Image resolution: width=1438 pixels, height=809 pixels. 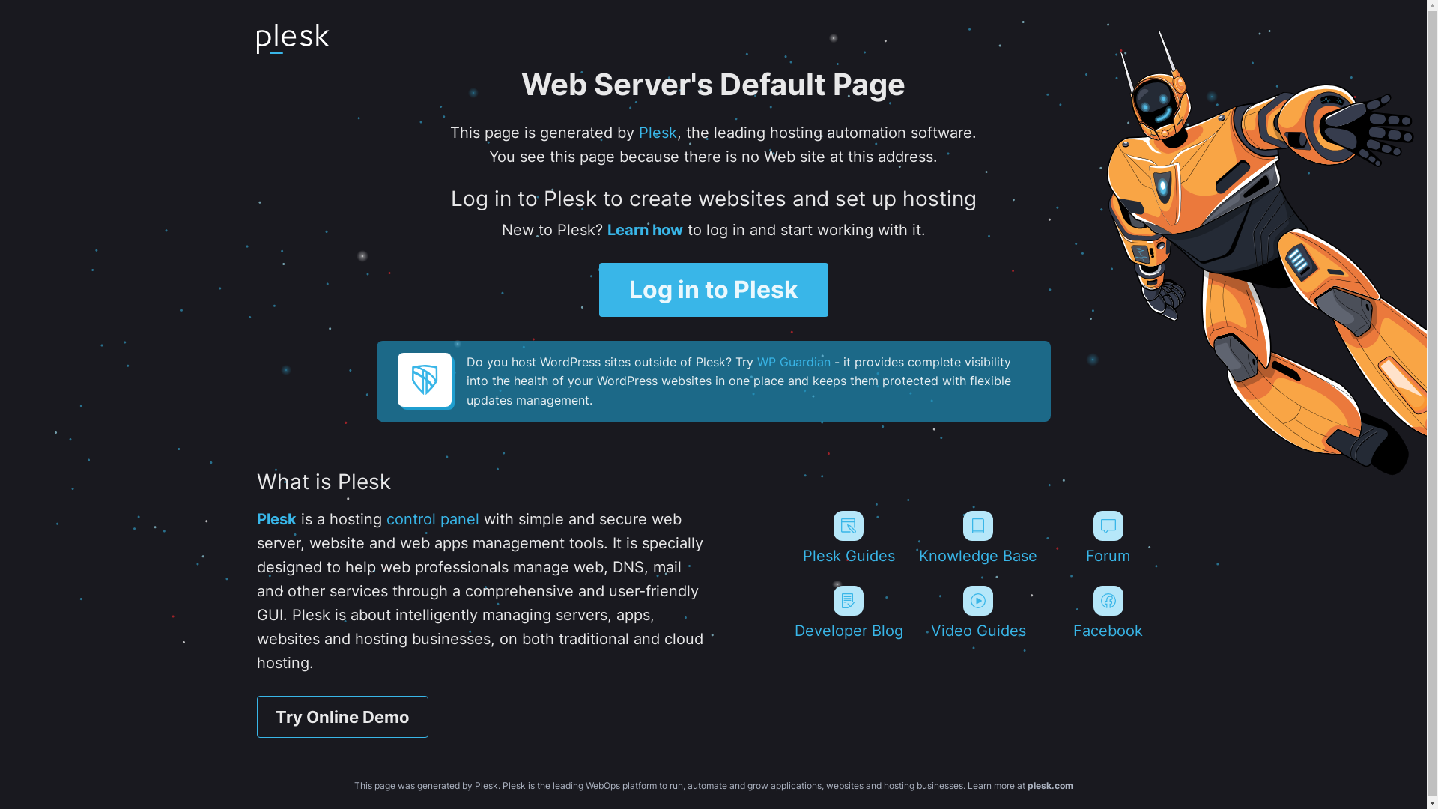 What do you see at coordinates (644, 230) in the screenshot?
I see `Learn how` at bounding box center [644, 230].